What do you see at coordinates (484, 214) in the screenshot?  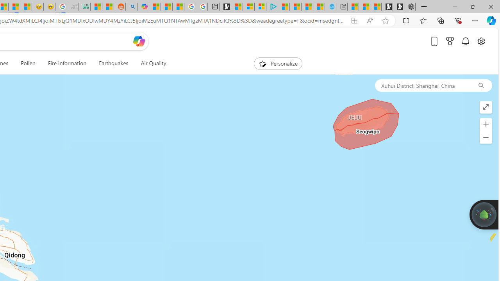 I see `Join us in planting real trees to help our planet!` at bounding box center [484, 214].